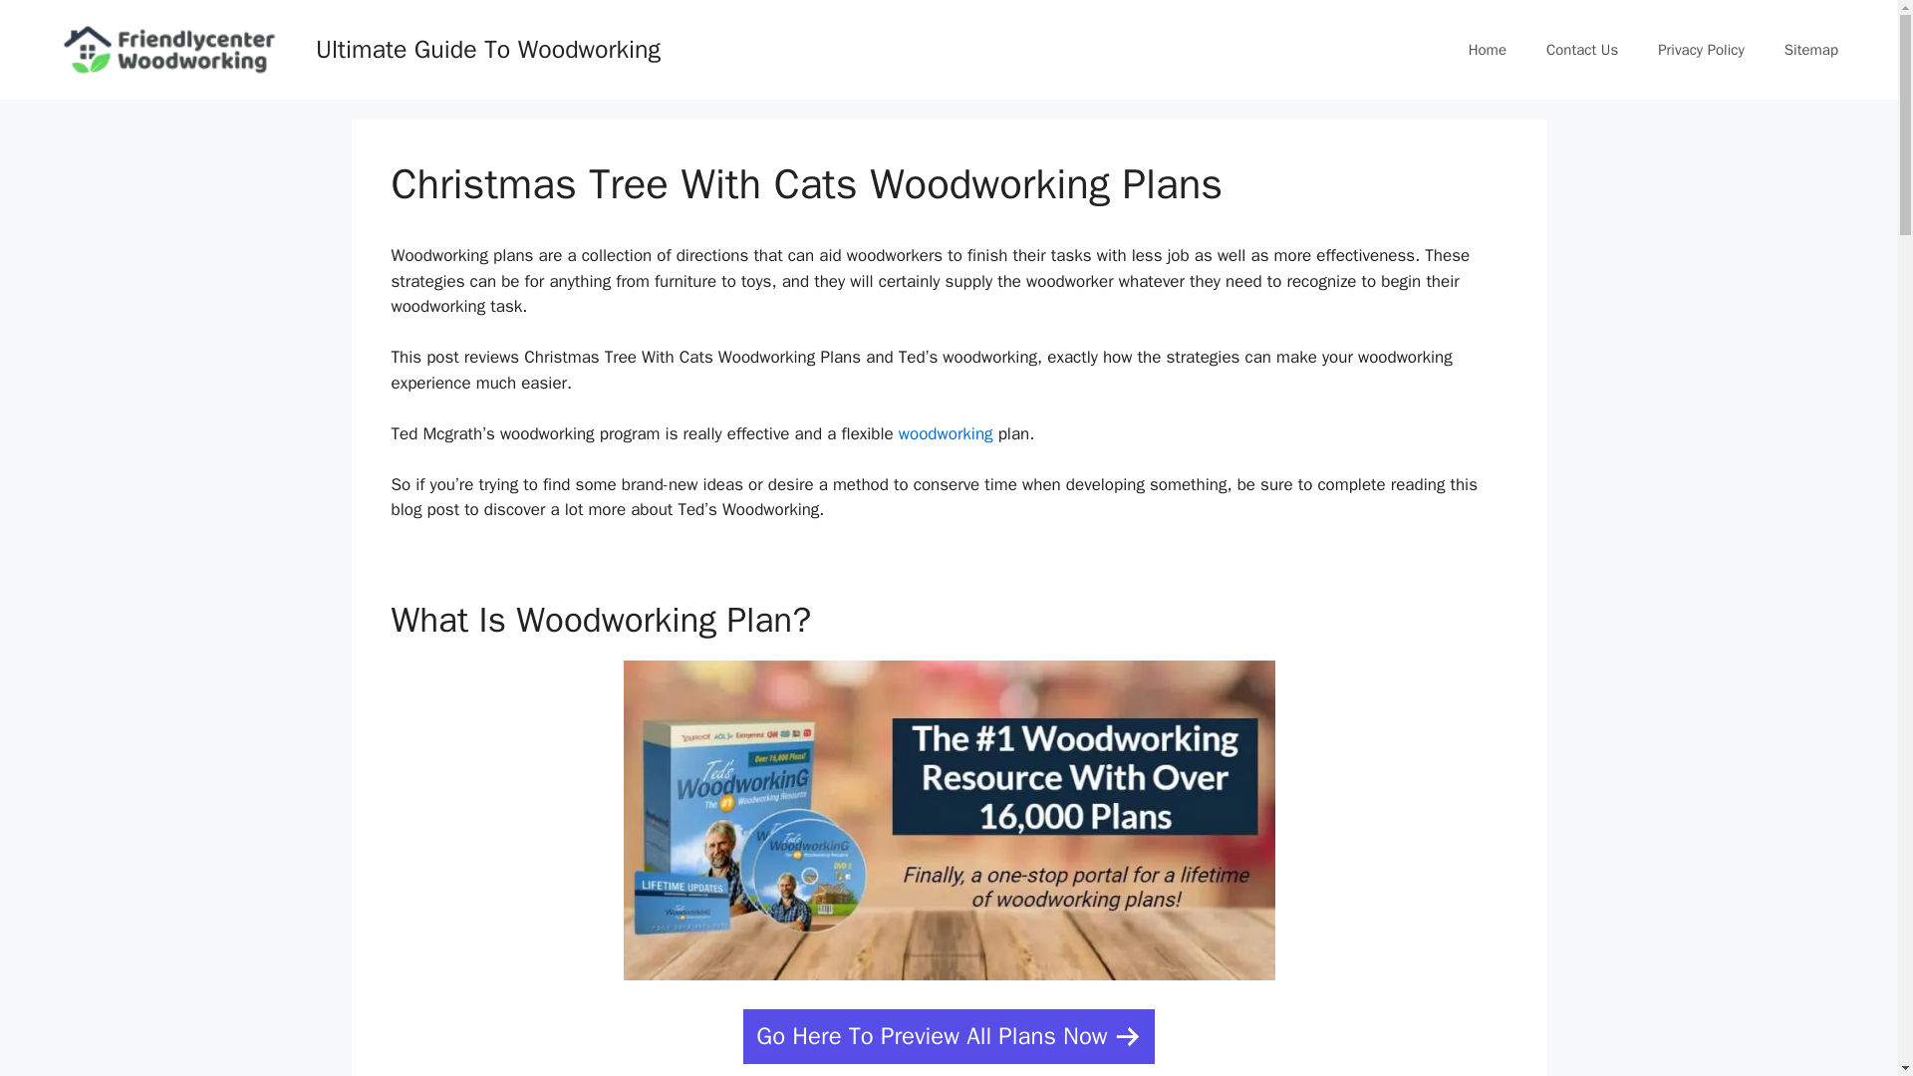 The image size is (1913, 1076). Describe the element at coordinates (946, 434) in the screenshot. I see `woodworking` at that location.